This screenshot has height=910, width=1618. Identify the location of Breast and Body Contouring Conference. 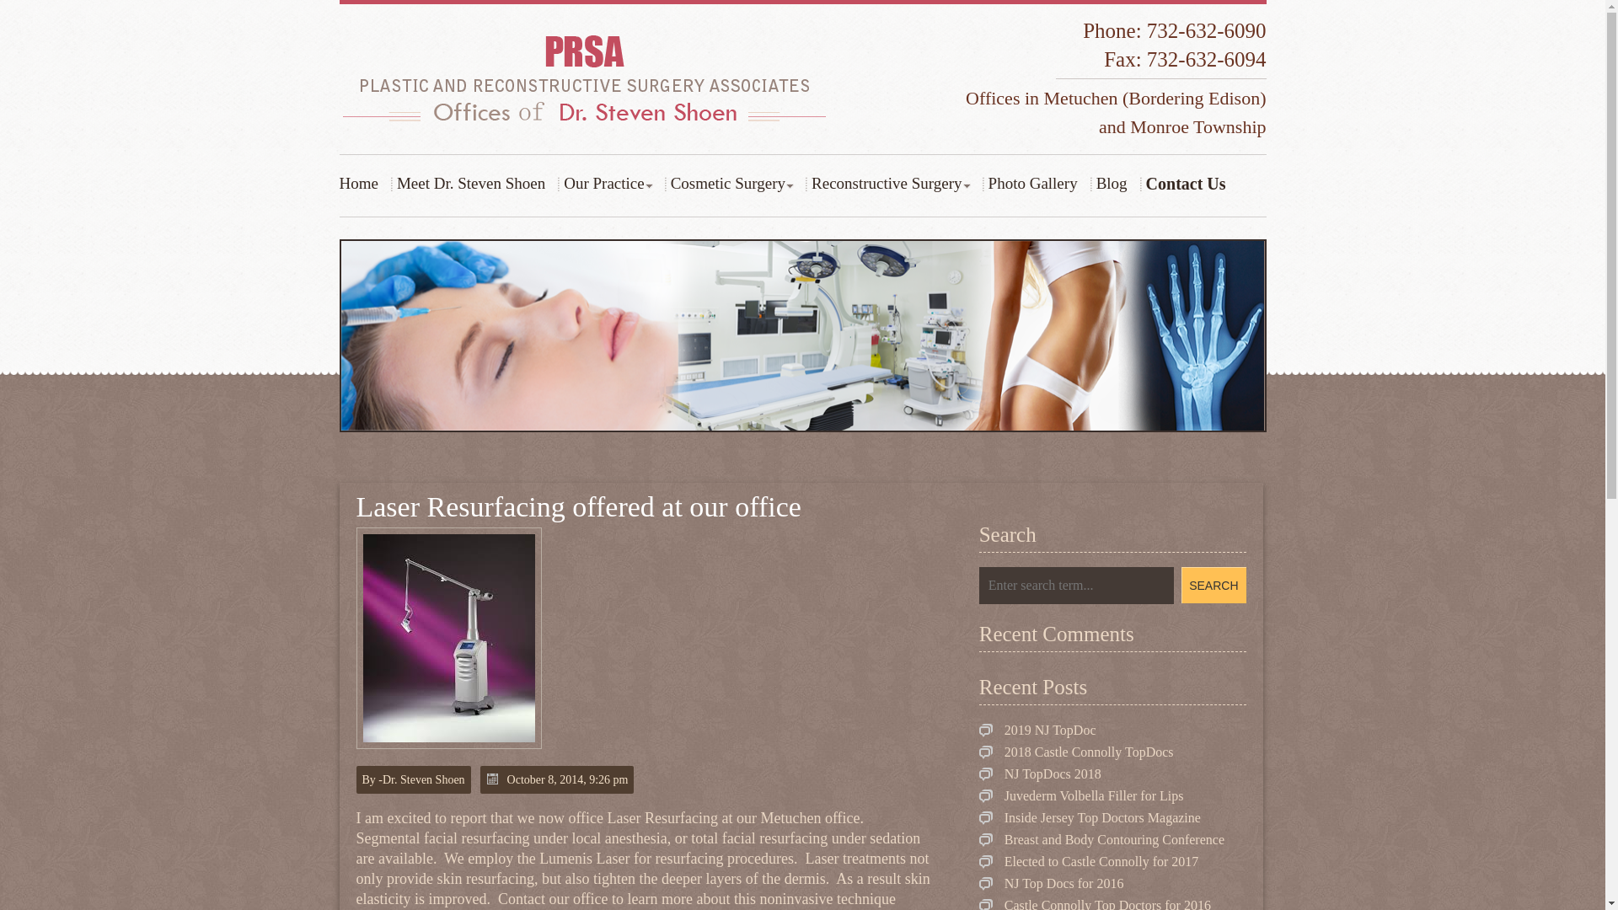
(1101, 839).